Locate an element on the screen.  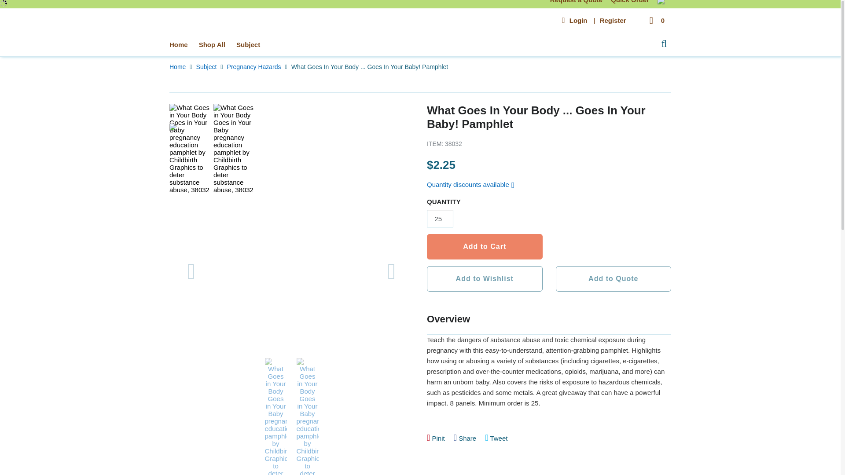
Home is located at coordinates (179, 44).